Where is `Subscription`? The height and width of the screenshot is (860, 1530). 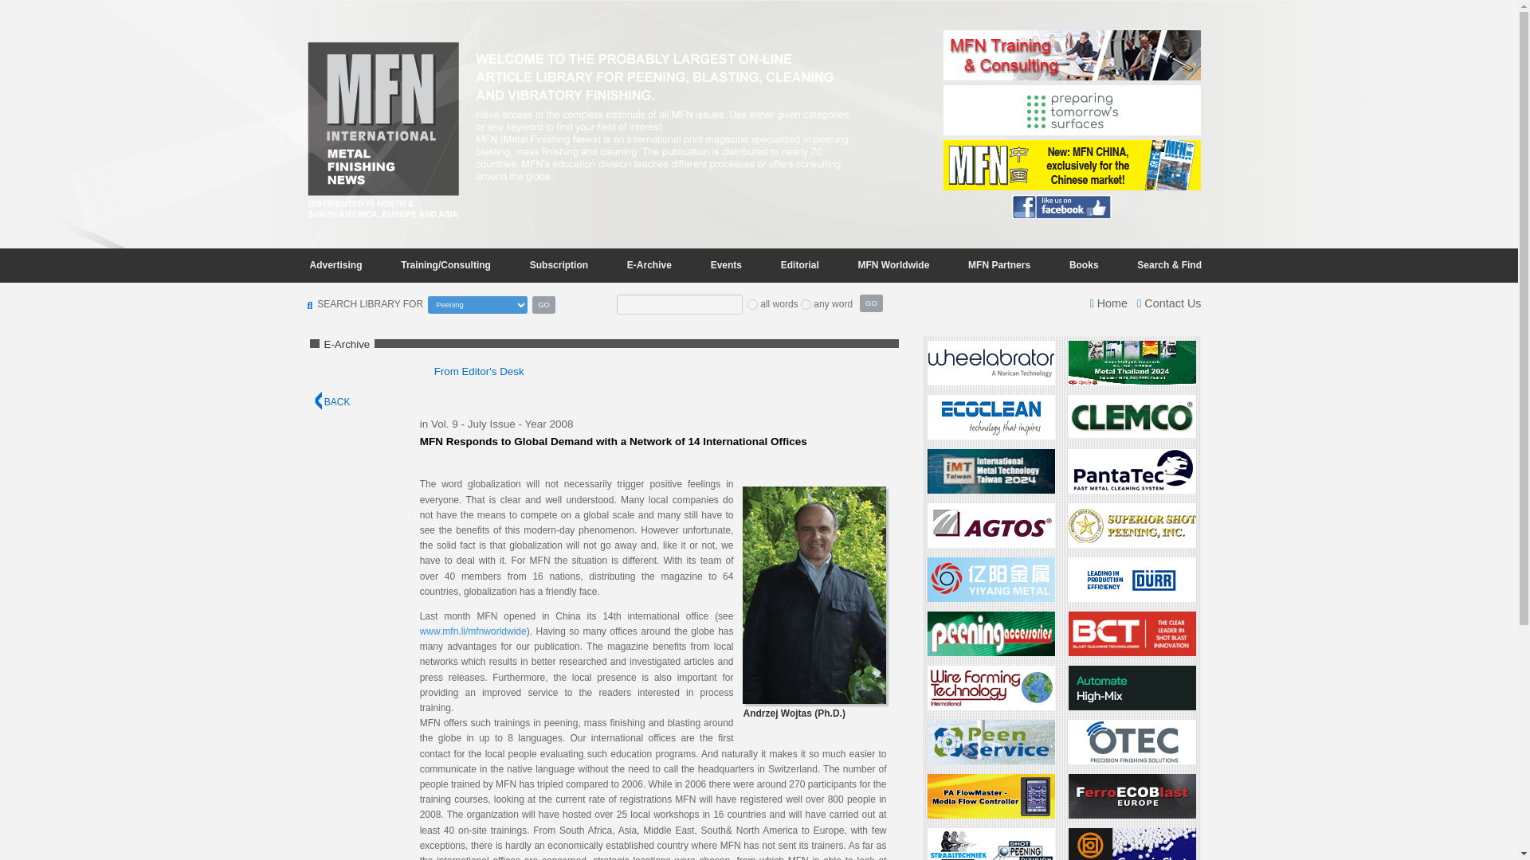 Subscription is located at coordinates (559, 264).